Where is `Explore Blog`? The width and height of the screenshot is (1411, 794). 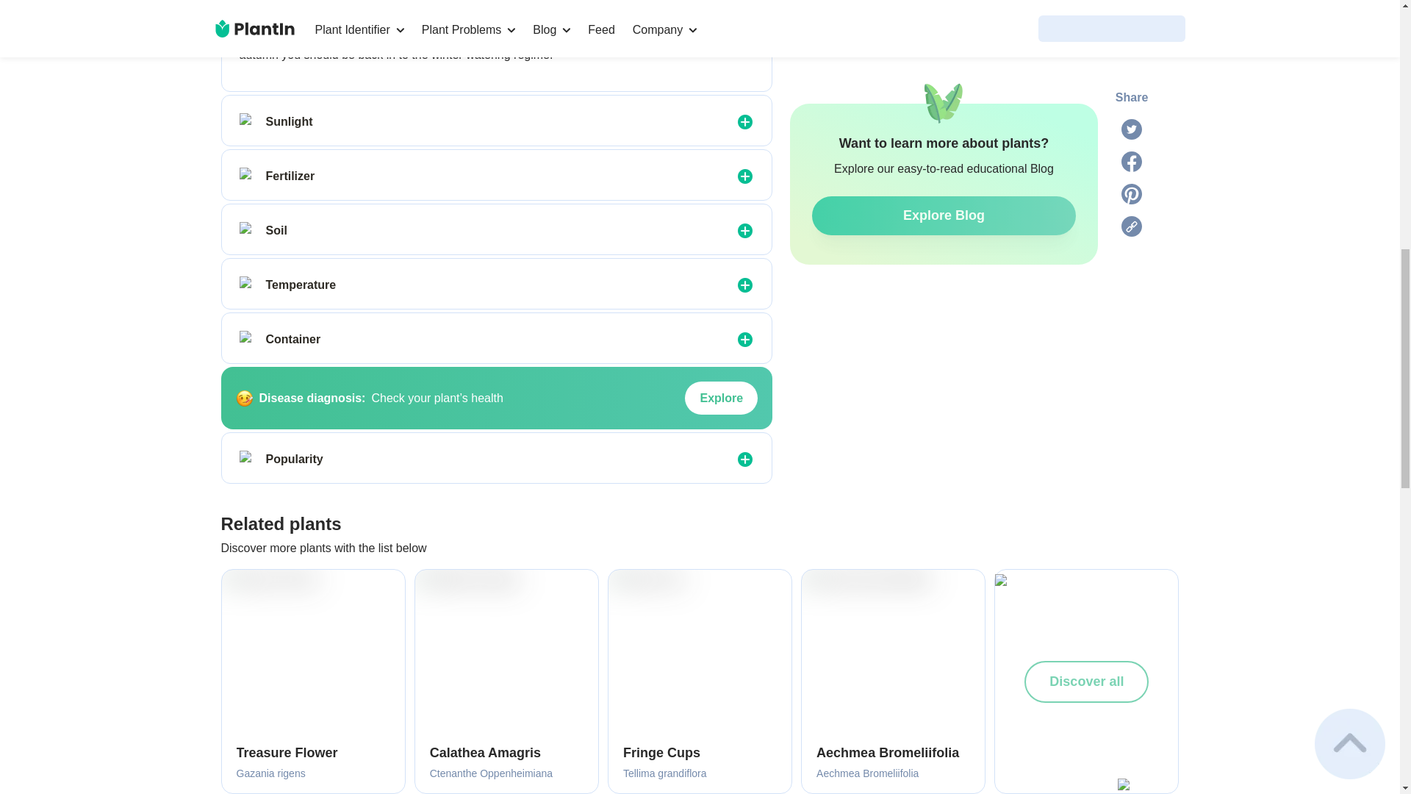 Explore Blog is located at coordinates (944, 7).